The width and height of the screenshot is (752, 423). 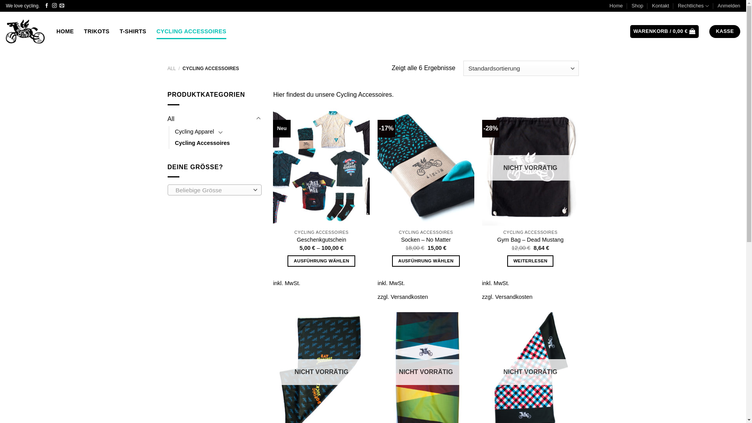 I want to click on Kontakt, so click(x=660, y=6).